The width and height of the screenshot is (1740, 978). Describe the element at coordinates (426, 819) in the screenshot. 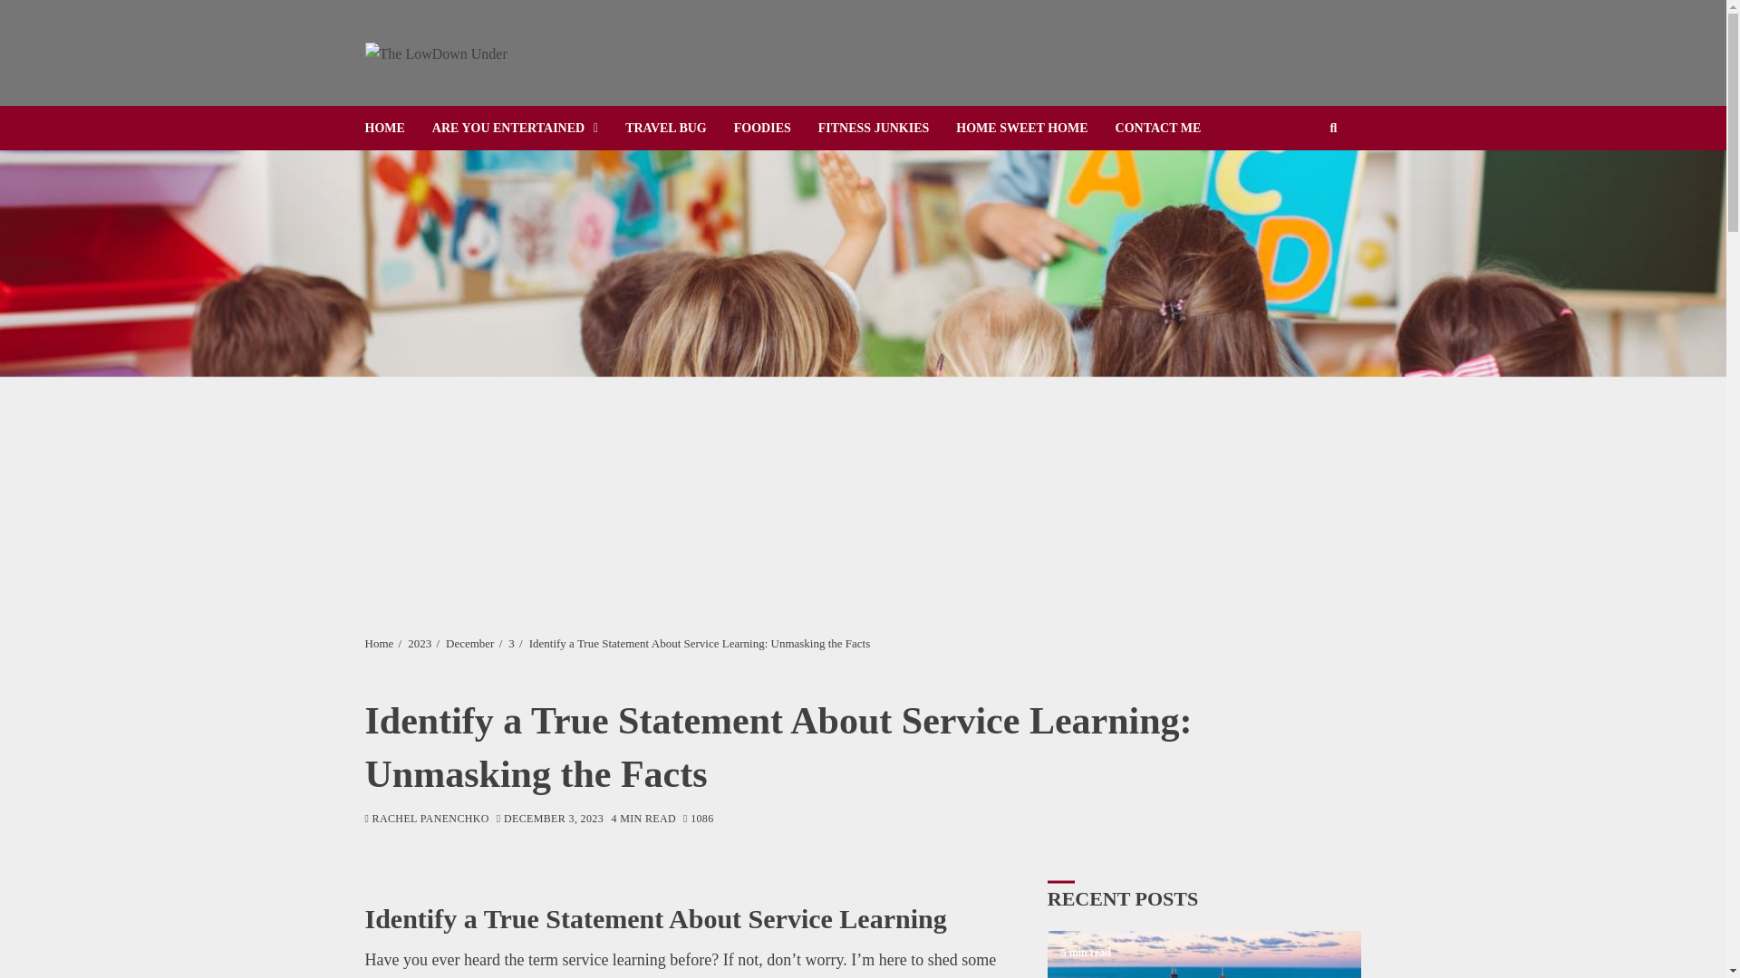

I see `RACHEL PANENCHKO` at that location.